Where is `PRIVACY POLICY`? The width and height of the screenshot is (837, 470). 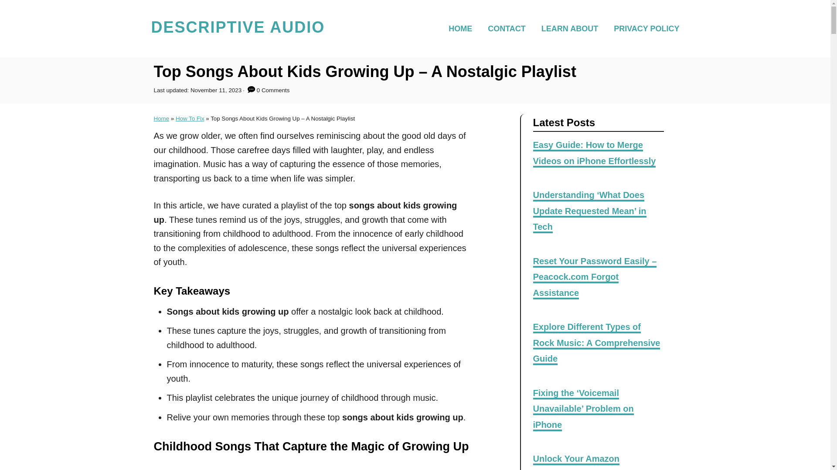 PRIVACY POLICY is located at coordinates (643, 28).